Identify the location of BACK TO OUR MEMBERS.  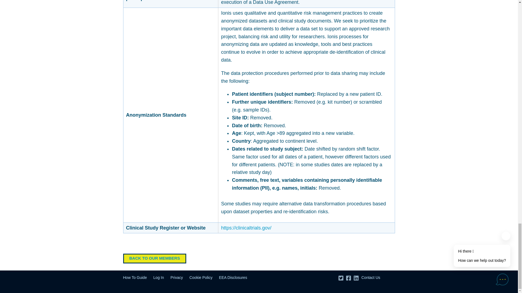
(154, 258).